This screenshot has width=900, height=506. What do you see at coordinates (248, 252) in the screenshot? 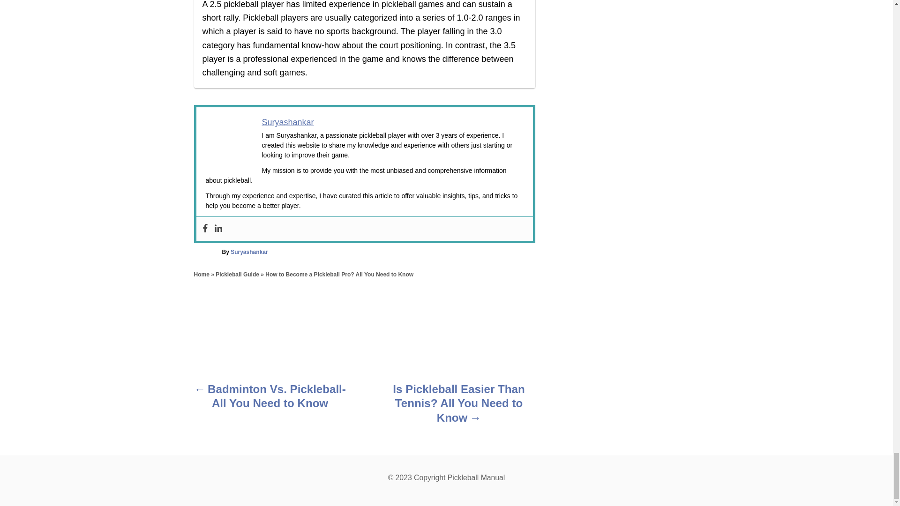
I see `Suryashankar` at bounding box center [248, 252].